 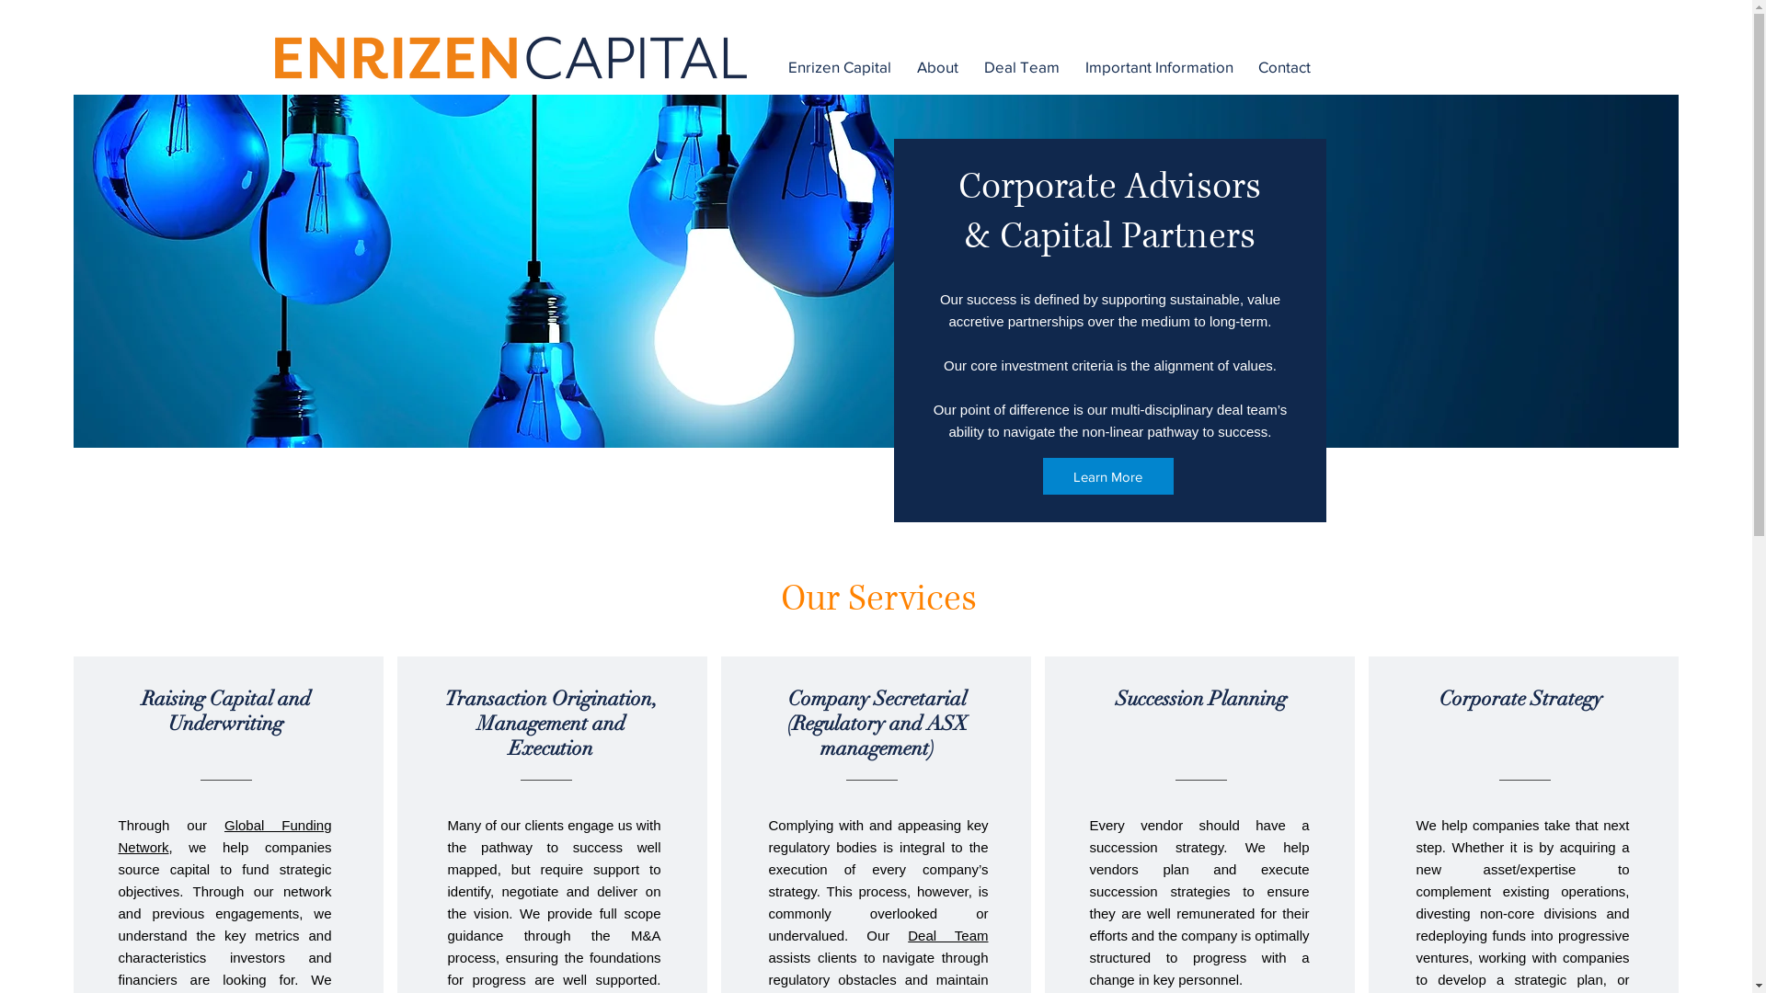 What do you see at coordinates (1108, 476) in the screenshot?
I see `Learn More` at bounding box center [1108, 476].